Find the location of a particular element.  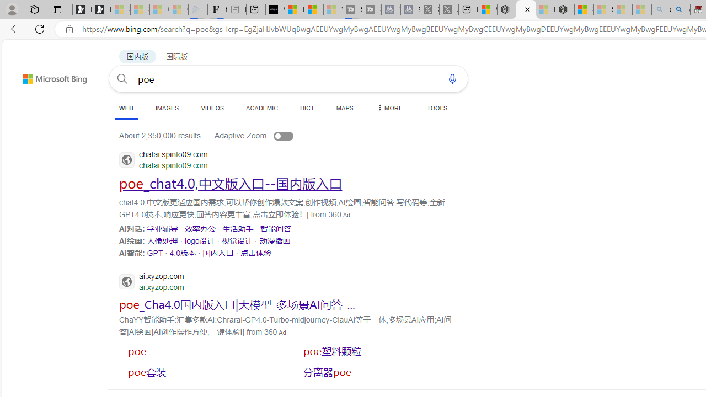

SERP,5560 is located at coordinates (231, 183).